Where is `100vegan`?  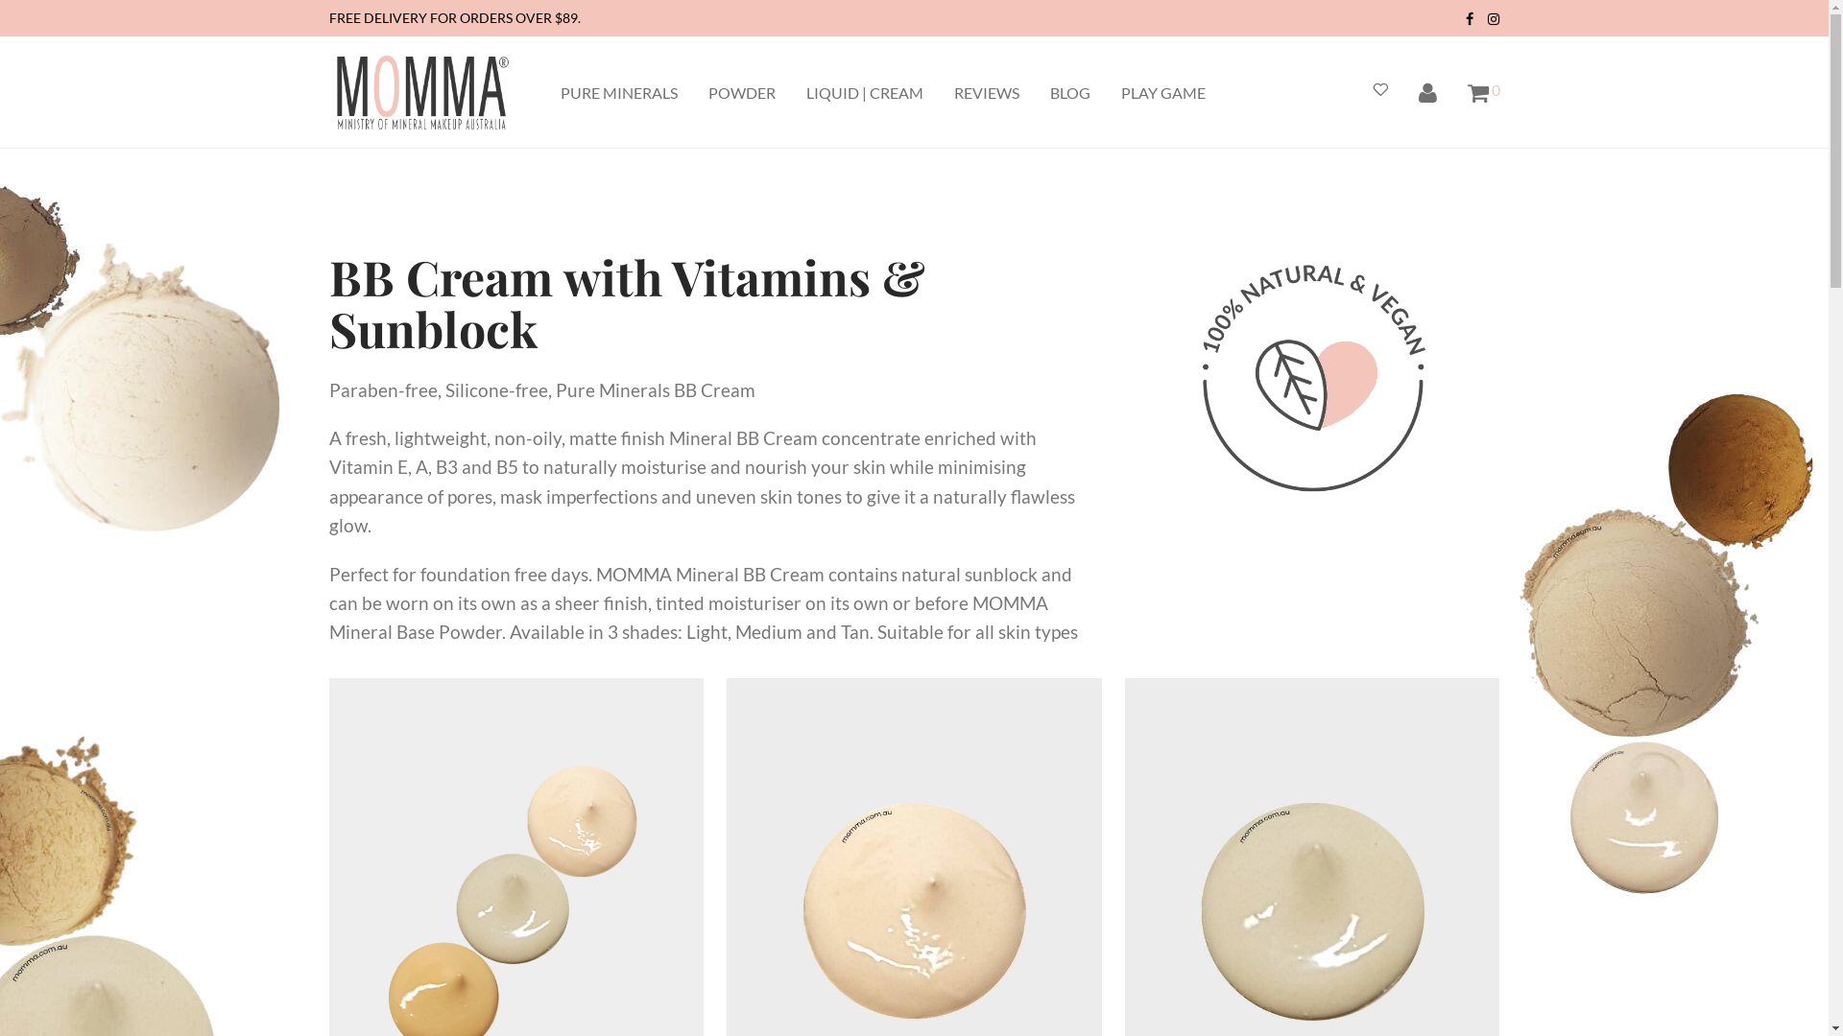 100vegan is located at coordinates (1315, 378).